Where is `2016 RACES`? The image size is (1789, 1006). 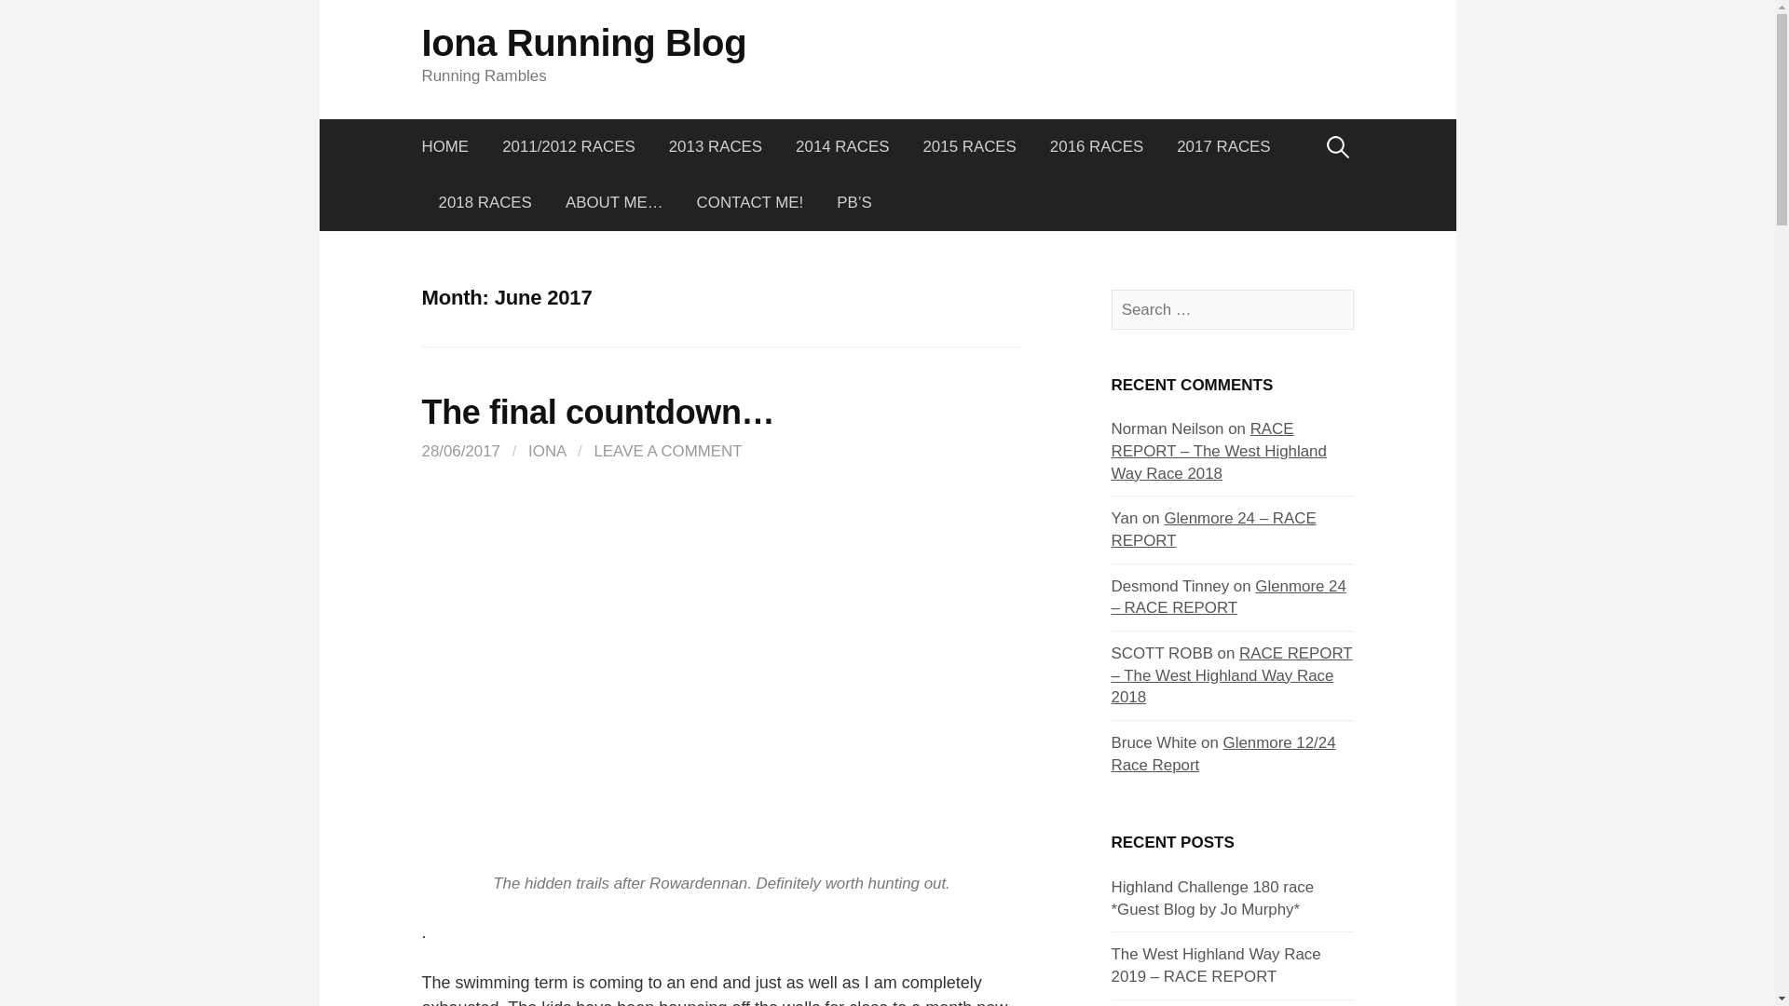
2016 RACES is located at coordinates (1096, 147).